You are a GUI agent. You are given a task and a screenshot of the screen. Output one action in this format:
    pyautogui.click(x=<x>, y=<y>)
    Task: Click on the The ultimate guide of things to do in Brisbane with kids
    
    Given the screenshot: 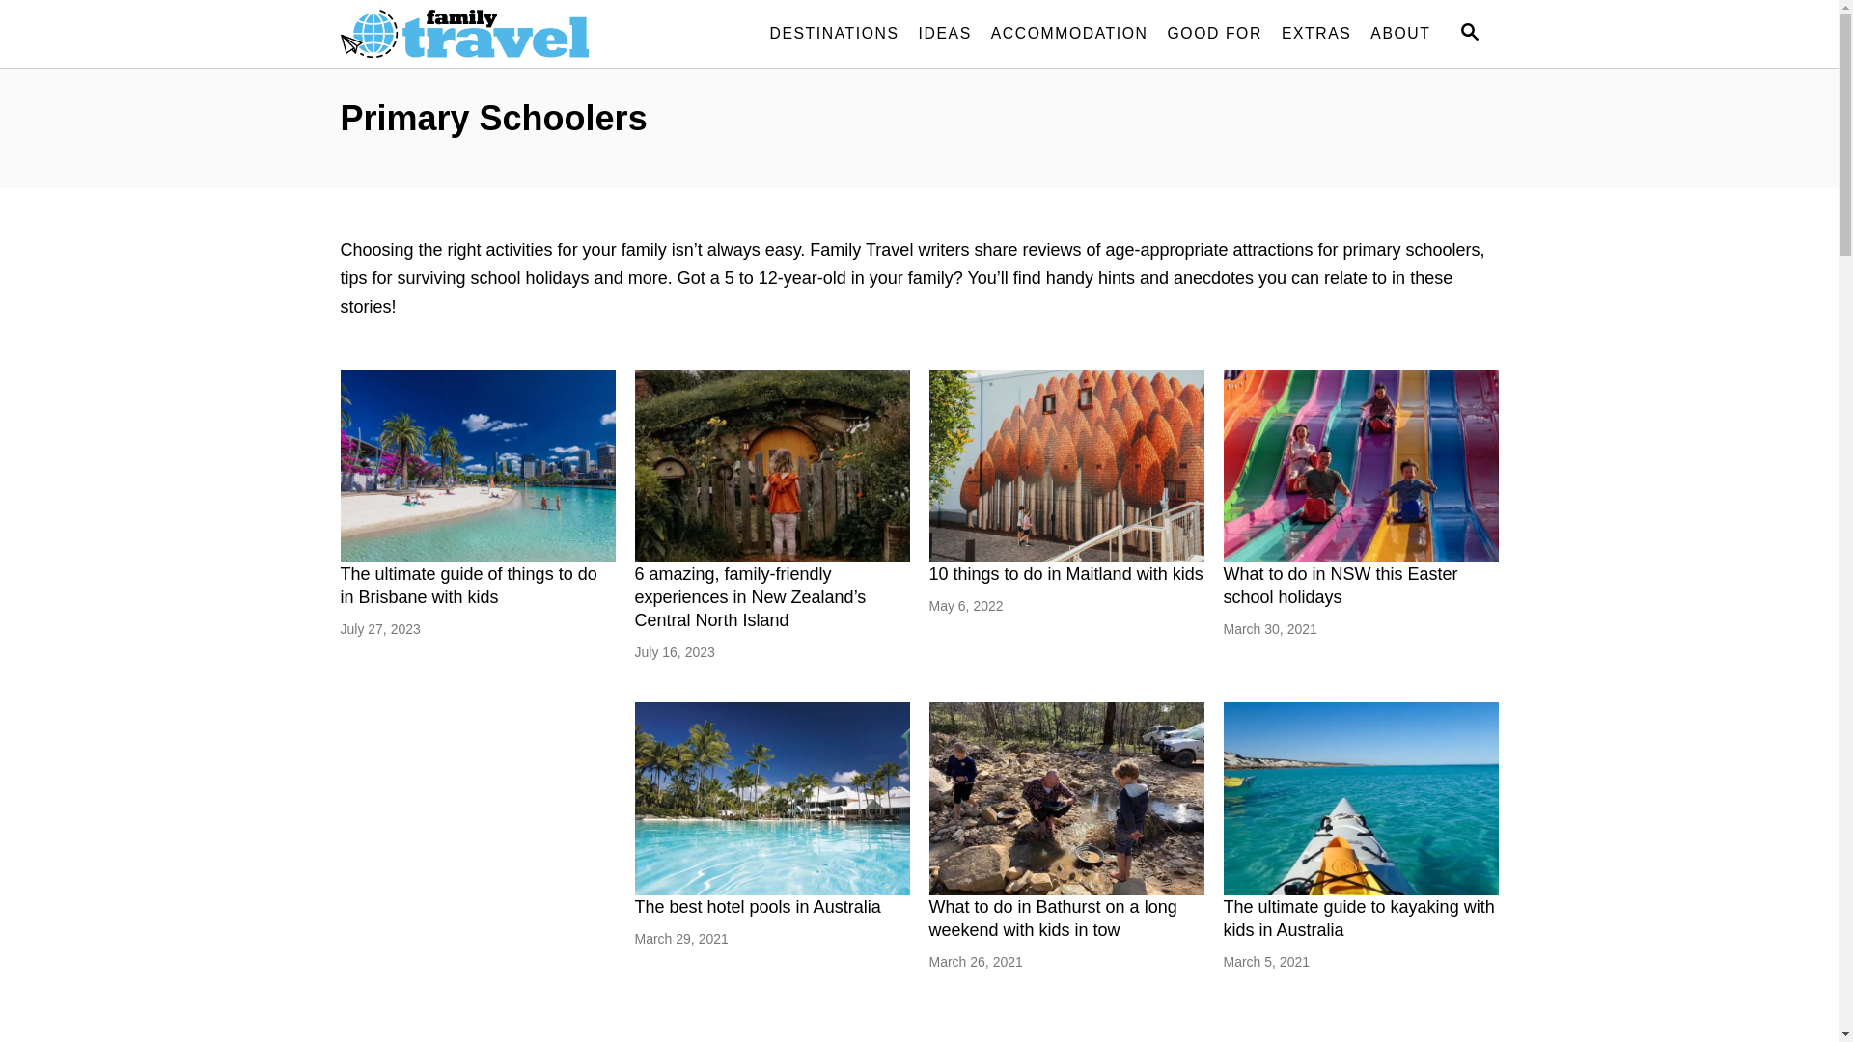 What is the action you would take?
    pyautogui.click(x=468, y=586)
    